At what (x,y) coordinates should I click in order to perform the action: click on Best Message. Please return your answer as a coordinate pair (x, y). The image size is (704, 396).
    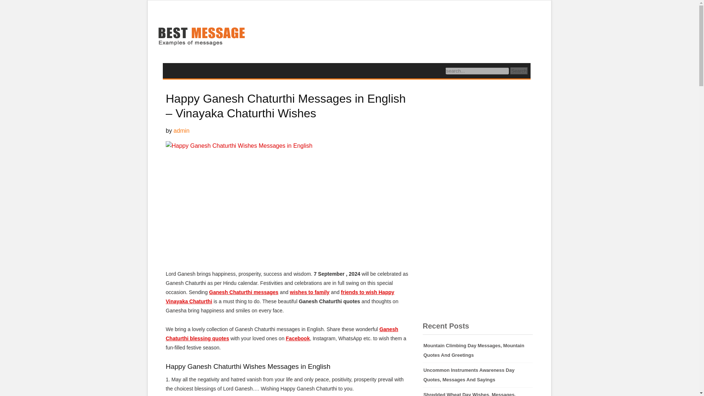
    Looking at the image, I should click on (201, 37).